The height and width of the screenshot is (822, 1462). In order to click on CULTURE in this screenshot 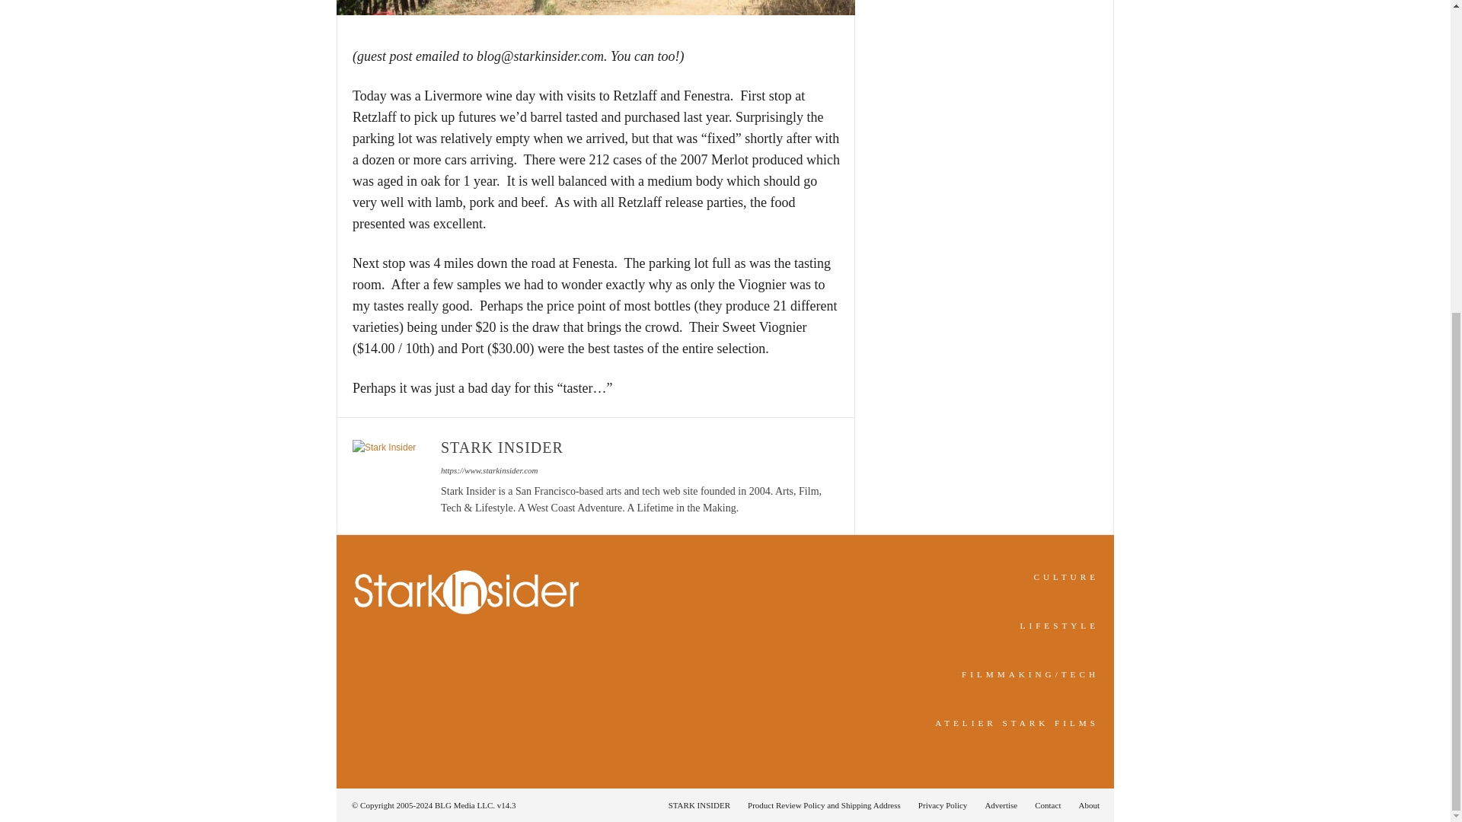, I will do `click(1066, 576)`.